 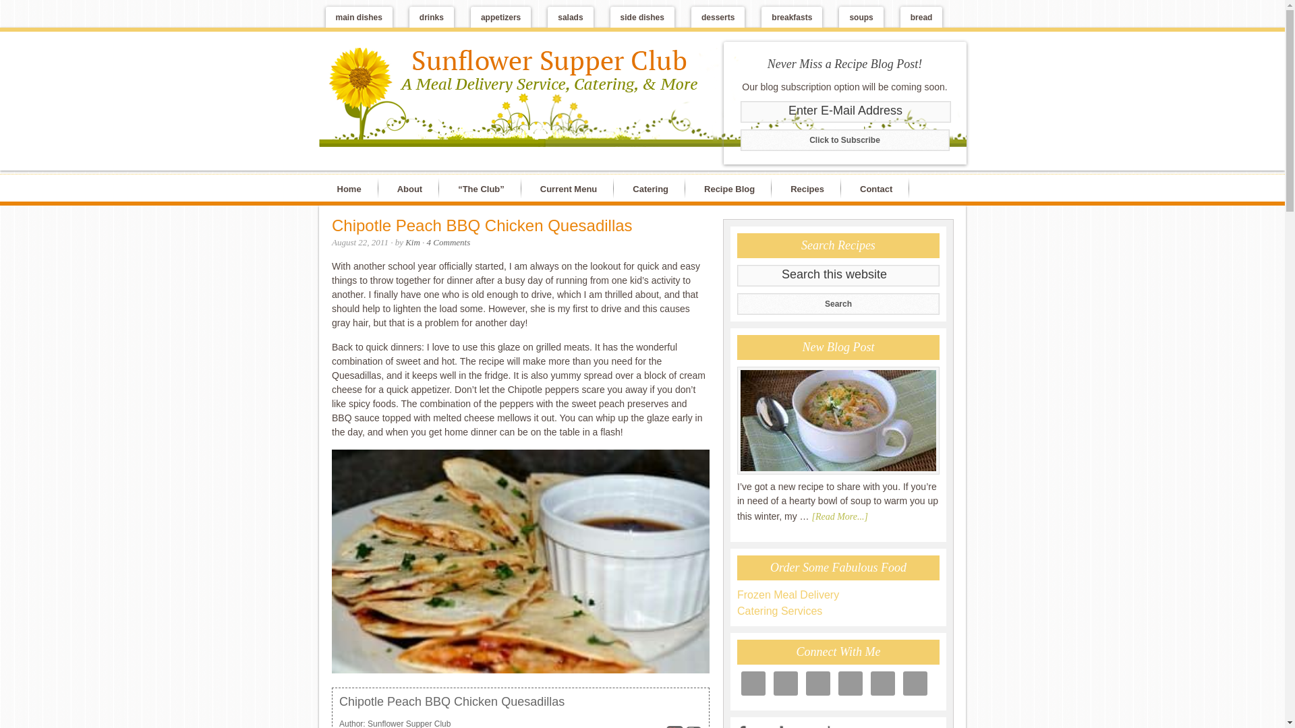 I want to click on soups, so click(x=861, y=17).